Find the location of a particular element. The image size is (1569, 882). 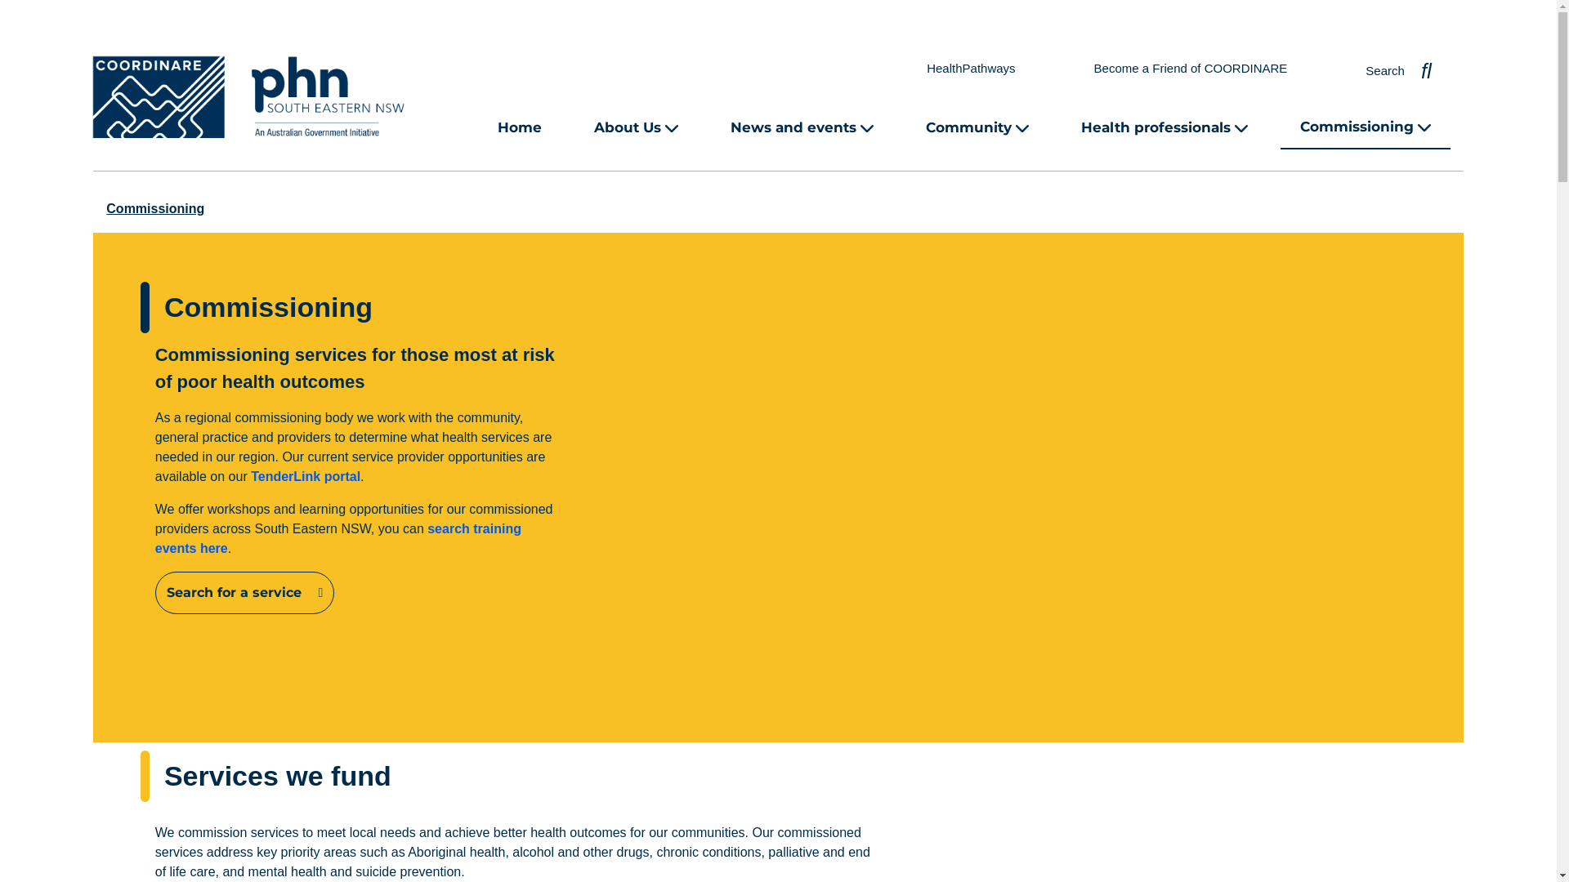

Commissioning is located at coordinates (155, 209).